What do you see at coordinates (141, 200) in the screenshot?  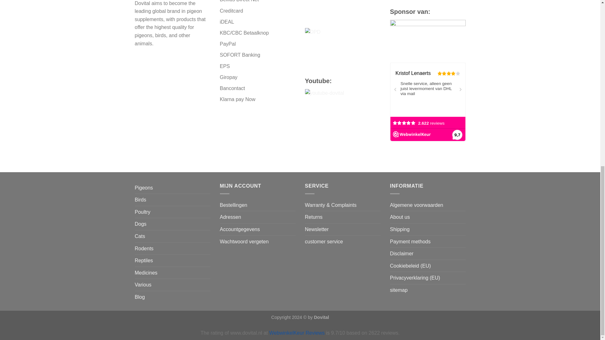 I see `Birds` at bounding box center [141, 200].